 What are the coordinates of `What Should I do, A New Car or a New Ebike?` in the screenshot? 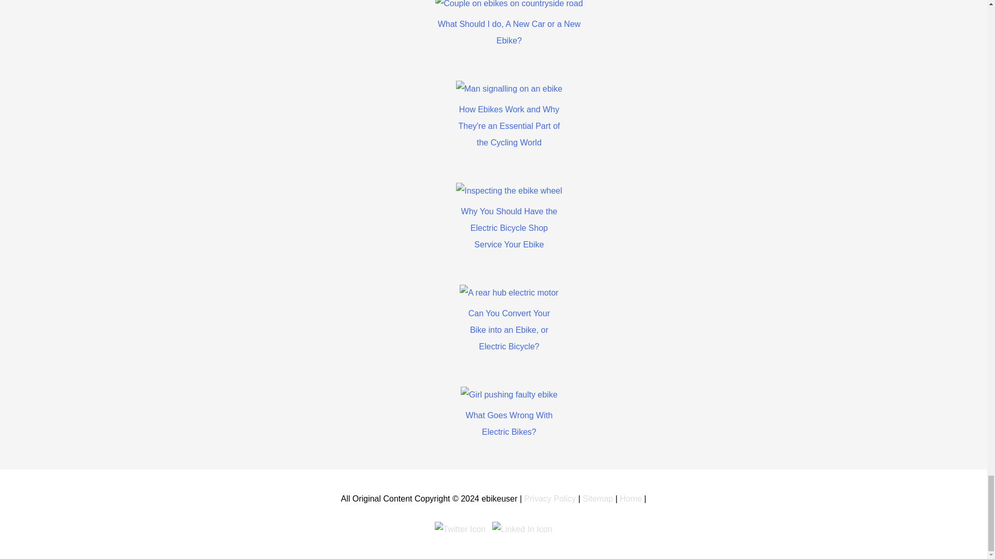 It's located at (509, 32).